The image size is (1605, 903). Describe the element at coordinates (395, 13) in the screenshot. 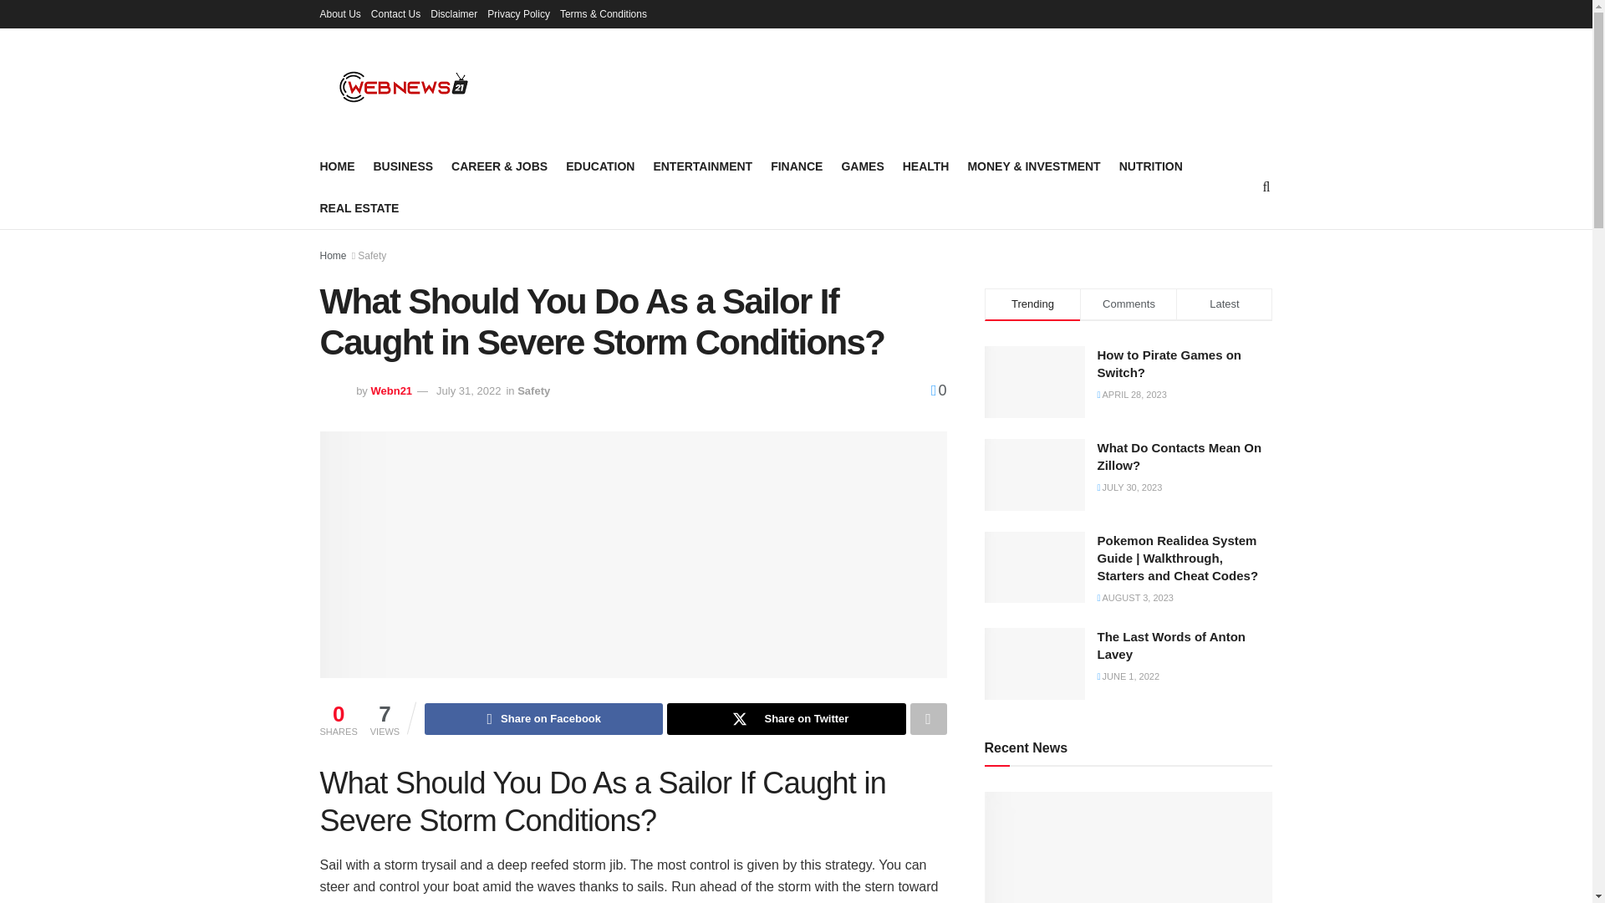

I see `Contact Us` at that location.